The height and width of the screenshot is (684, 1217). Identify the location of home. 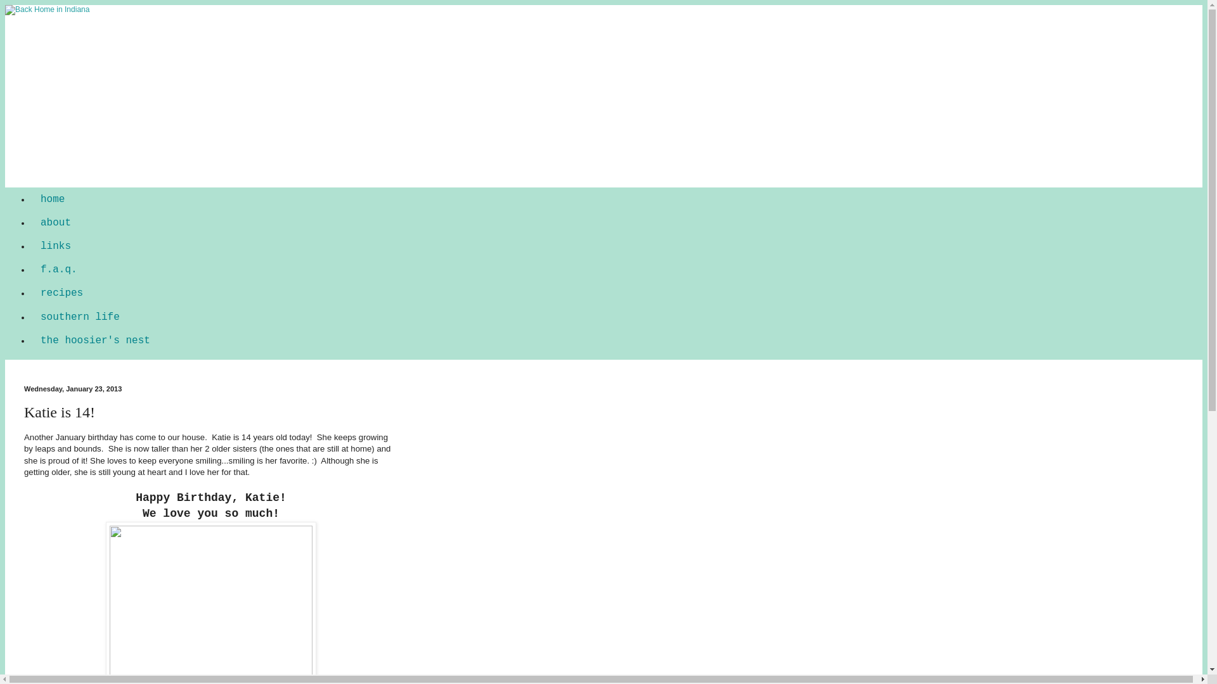
(52, 199).